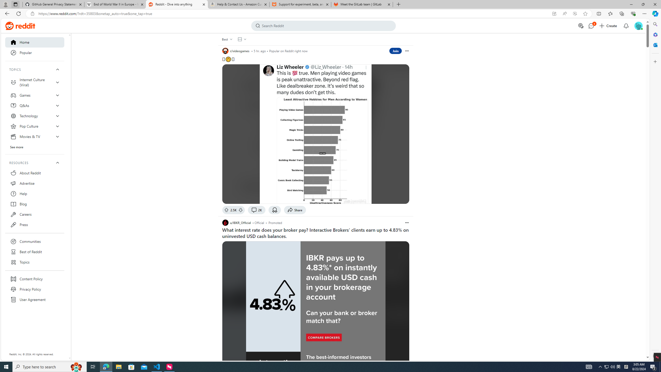 The width and height of the screenshot is (661, 372). Describe the element at coordinates (227, 39) in the screenshot. I see `Sort by: Best` at that location.